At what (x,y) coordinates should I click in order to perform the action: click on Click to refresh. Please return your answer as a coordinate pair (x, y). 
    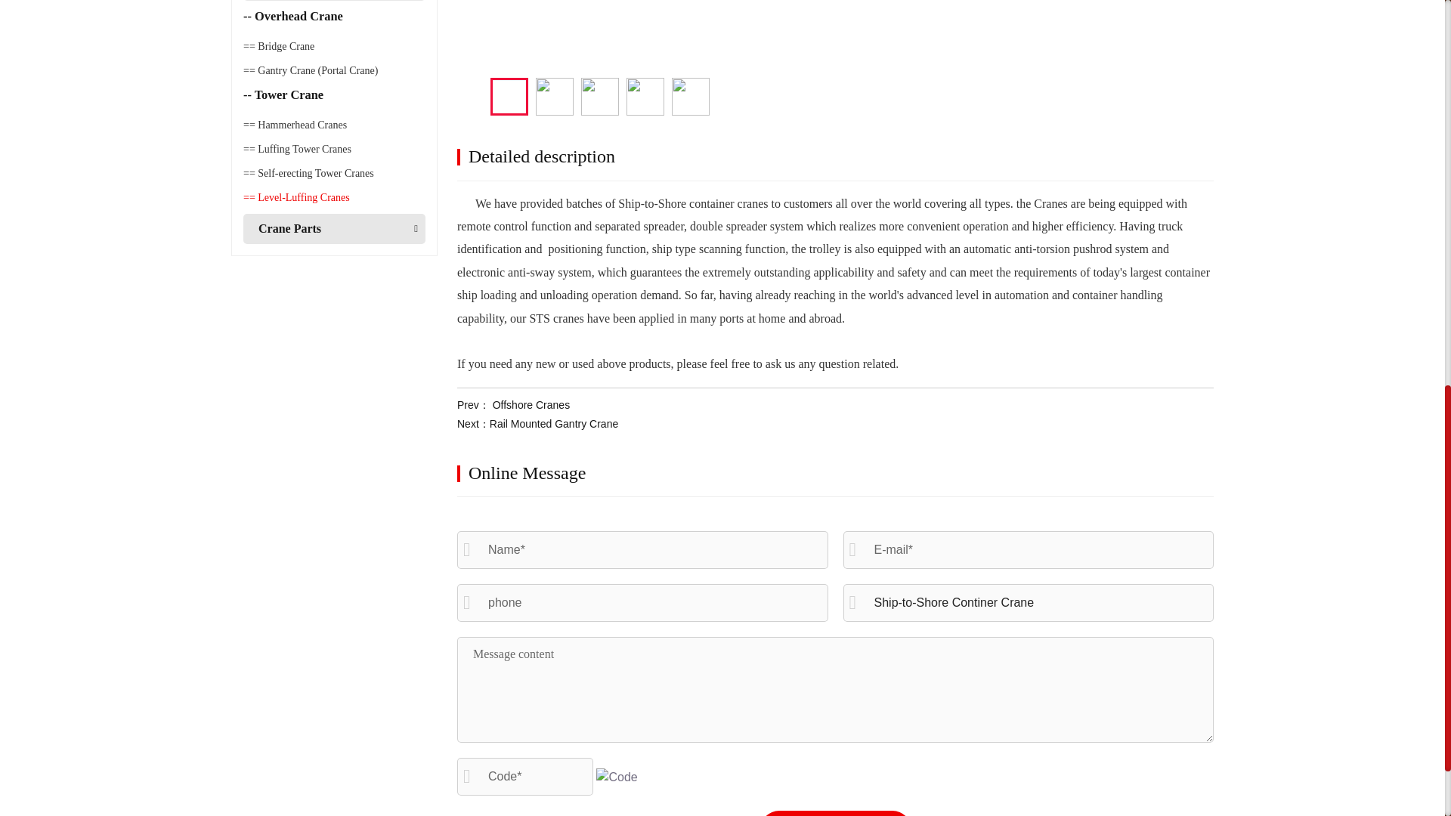
    Looking at the image, I should click on (617, 777).